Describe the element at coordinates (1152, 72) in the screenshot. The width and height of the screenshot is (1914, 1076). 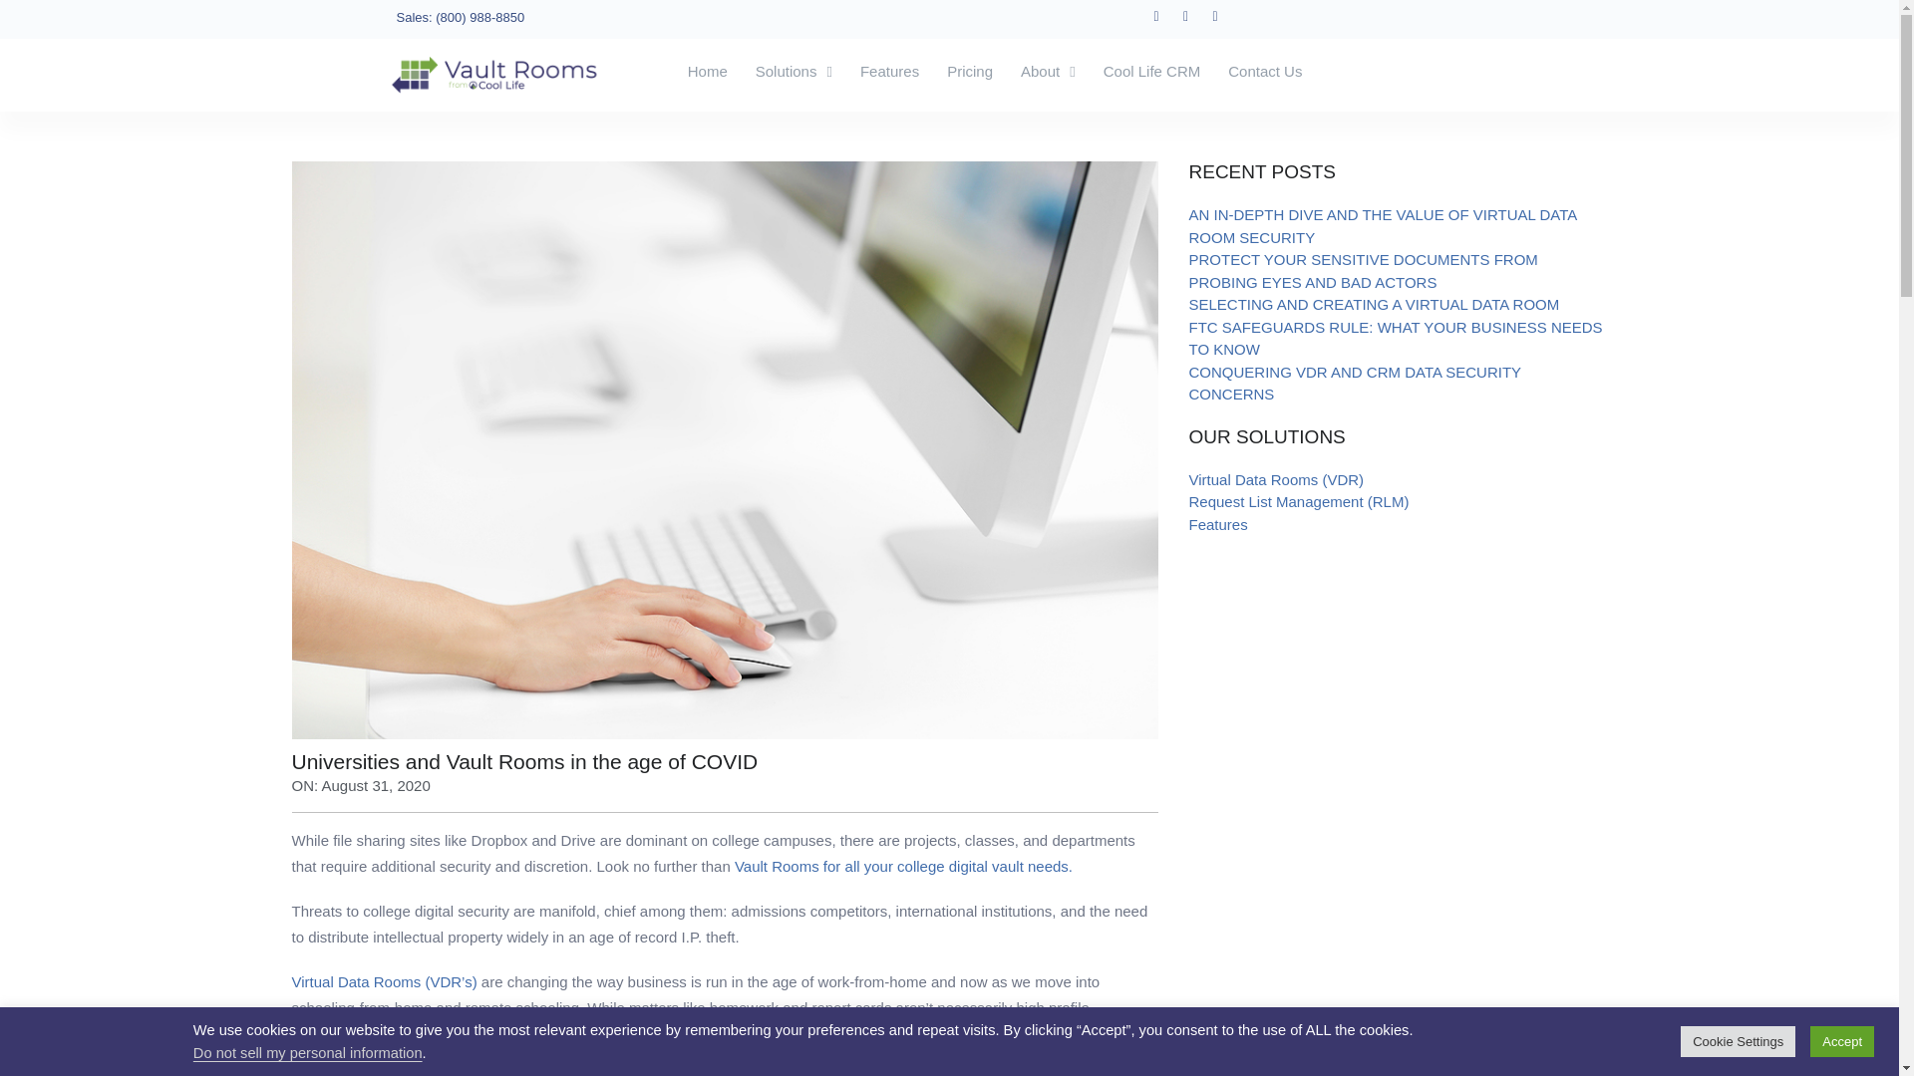
I see `Cool Life CRM` at that location.